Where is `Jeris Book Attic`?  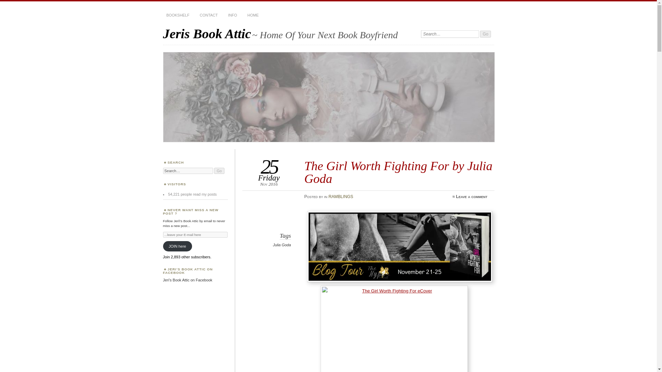 Jeris Book Attic is located at coordinates (207, 33).